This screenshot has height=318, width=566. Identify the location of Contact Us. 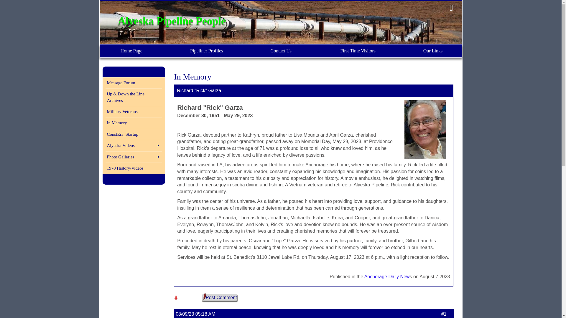
(281, 51).